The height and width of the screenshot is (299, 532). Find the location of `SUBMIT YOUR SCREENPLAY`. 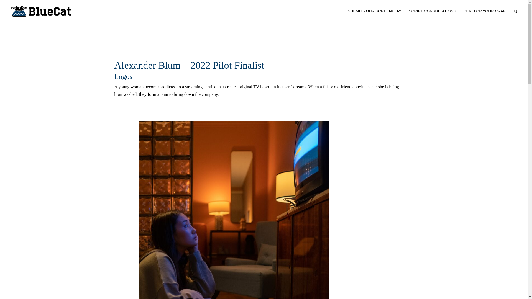

SUBMIT YOUR SCREENPLAY is located at coordinates (375, 16).